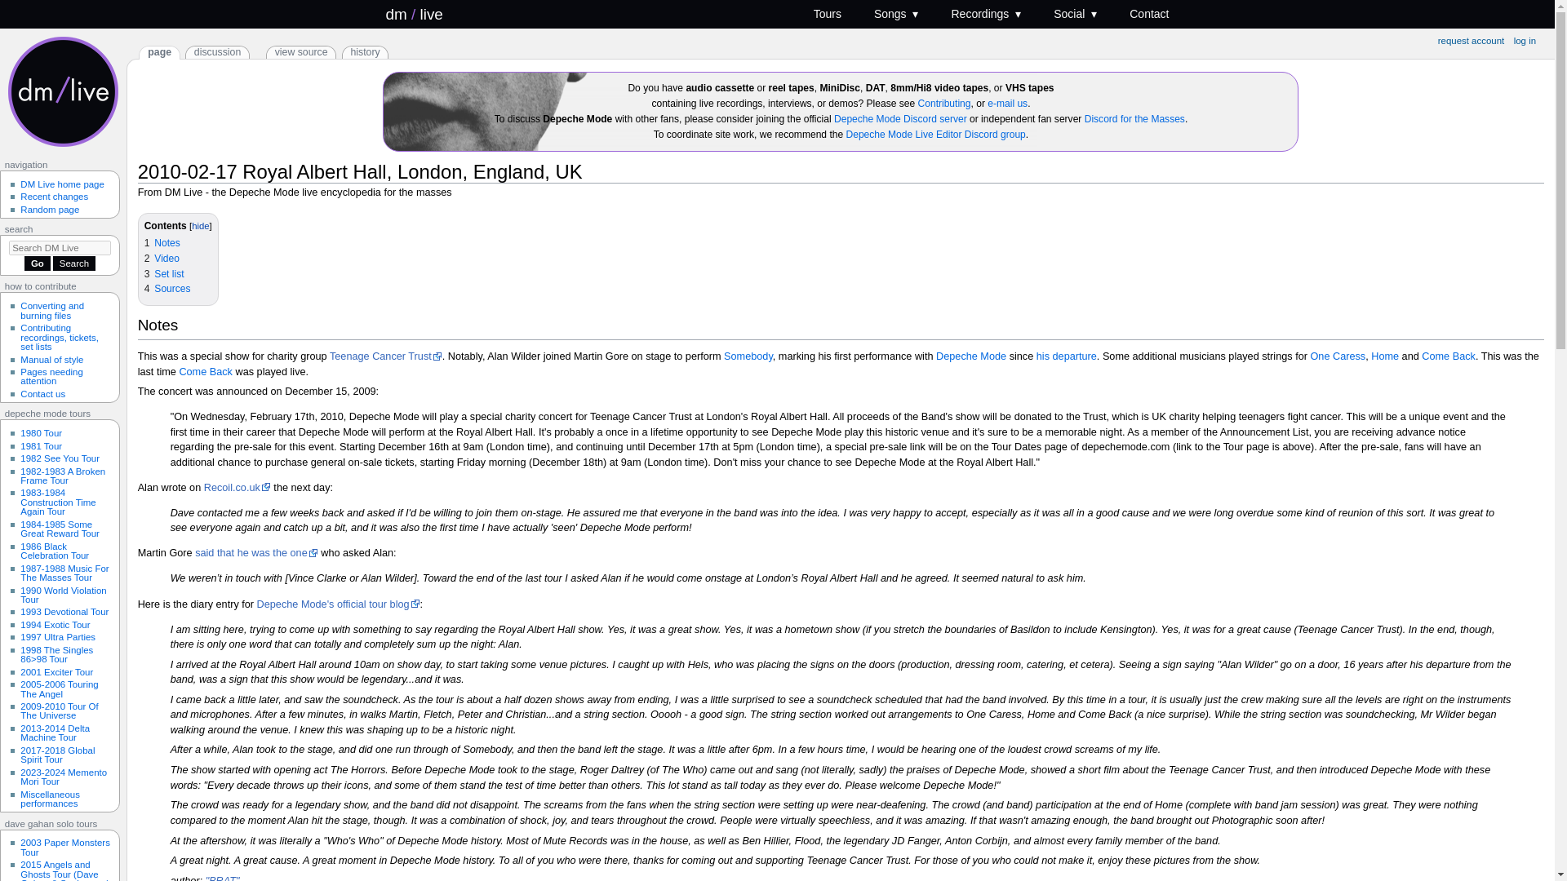  What do you see at coordinates (385, 356) in the screenshot?
I see `Teenage Cancer Trust` at bounding box center [385, 356].